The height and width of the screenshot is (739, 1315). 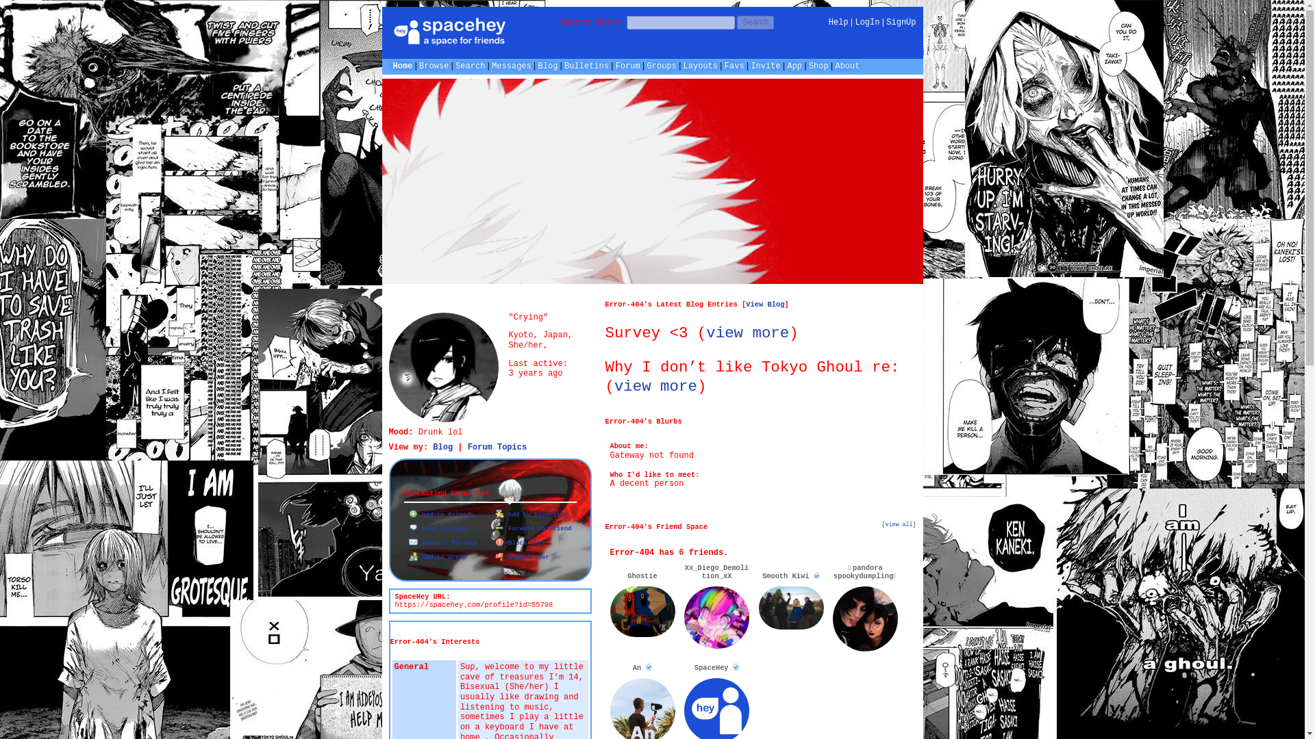 What do you see at coordinates (764, 304) in the screenshot?
I see `View Blog` at bounding box center [764, 304].